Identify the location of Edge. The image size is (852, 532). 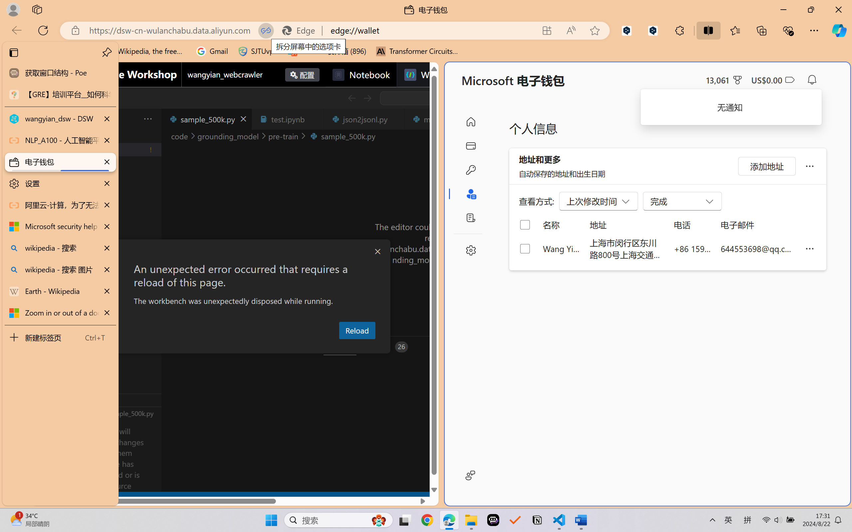
(302, 30).